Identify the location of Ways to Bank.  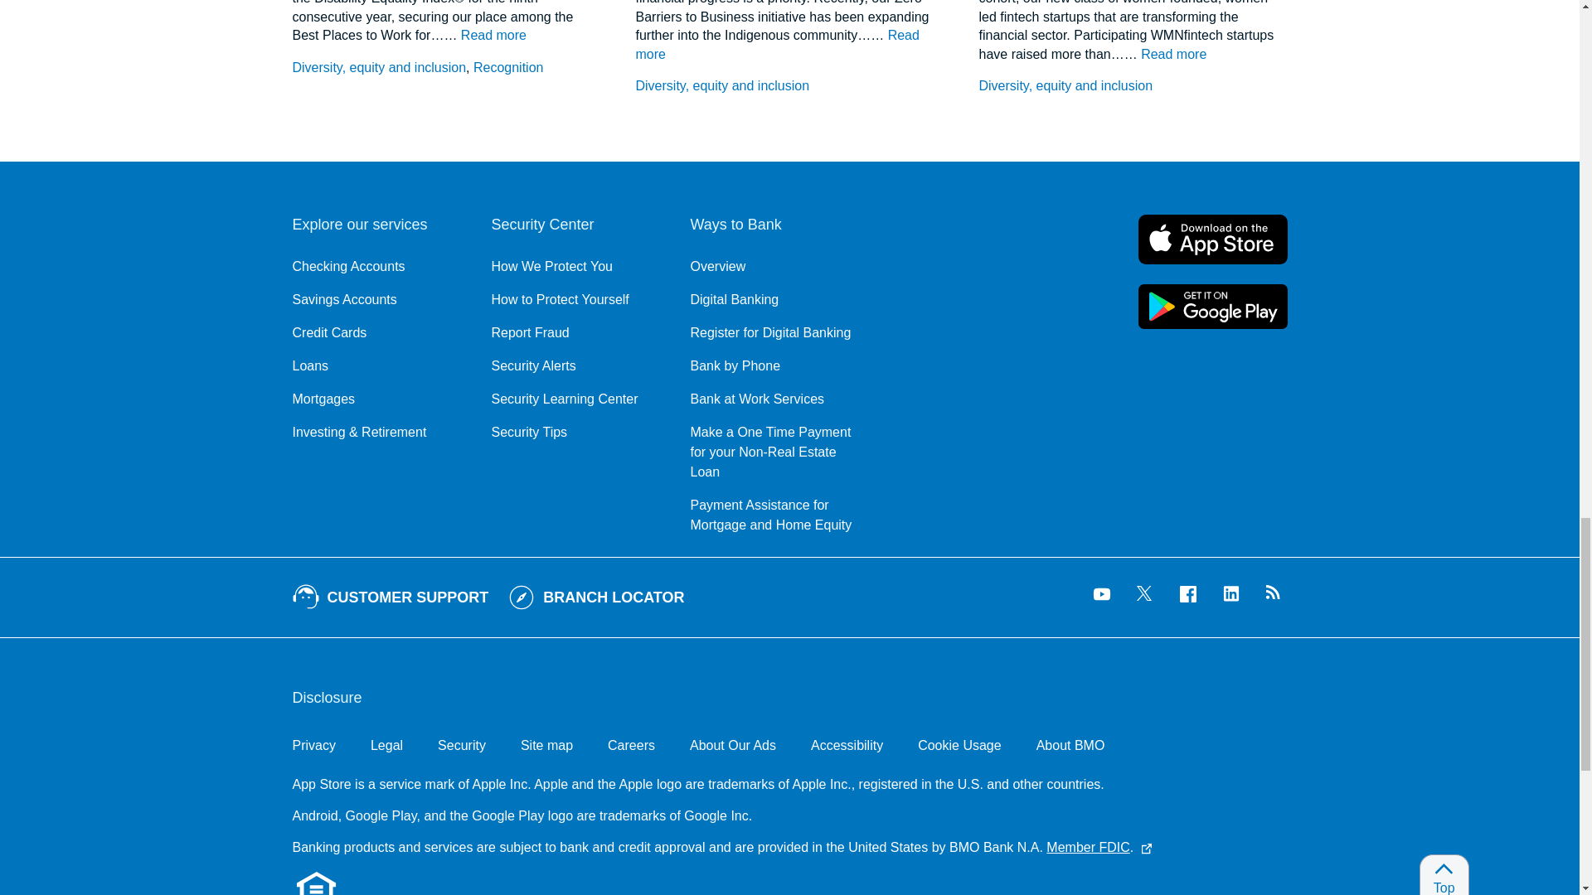
(776, 225).